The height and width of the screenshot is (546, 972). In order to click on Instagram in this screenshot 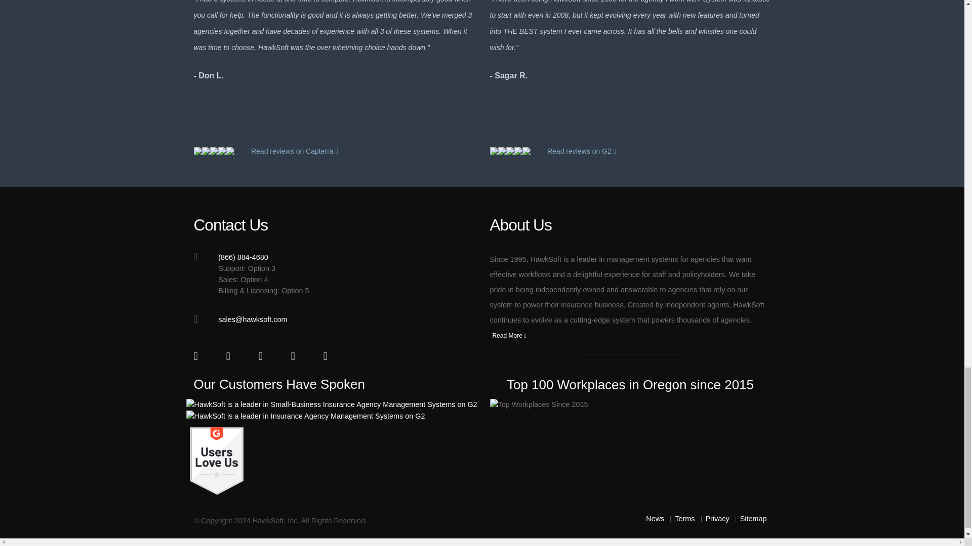, I will do `click(298, 357)`.